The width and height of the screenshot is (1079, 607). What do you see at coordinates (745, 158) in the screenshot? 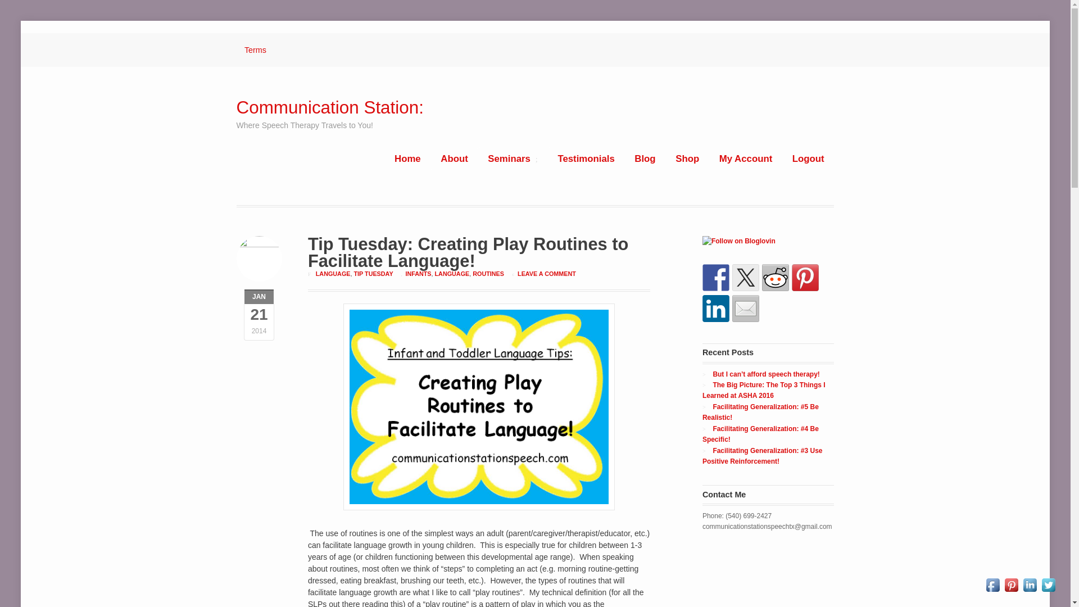
I see `My Account` at bounding box center [745, 158].